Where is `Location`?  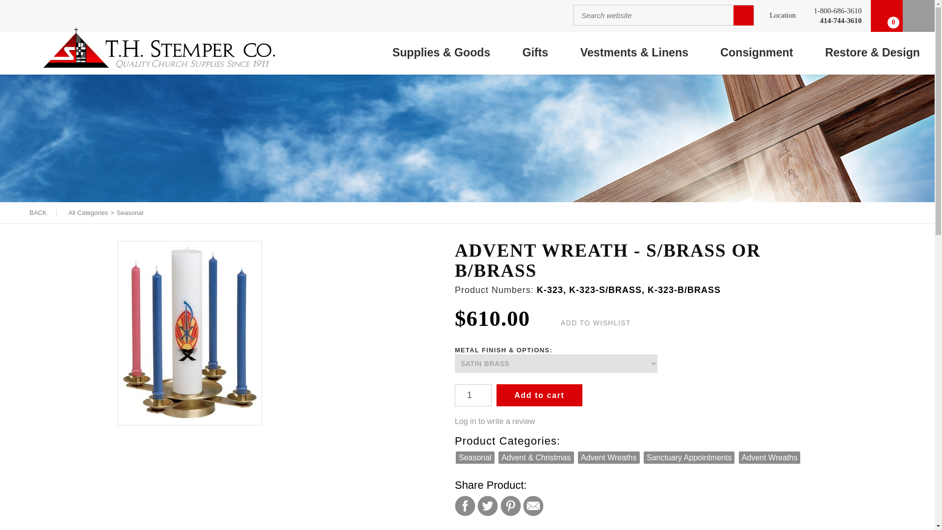
Location is located at coordinates (783, 16).